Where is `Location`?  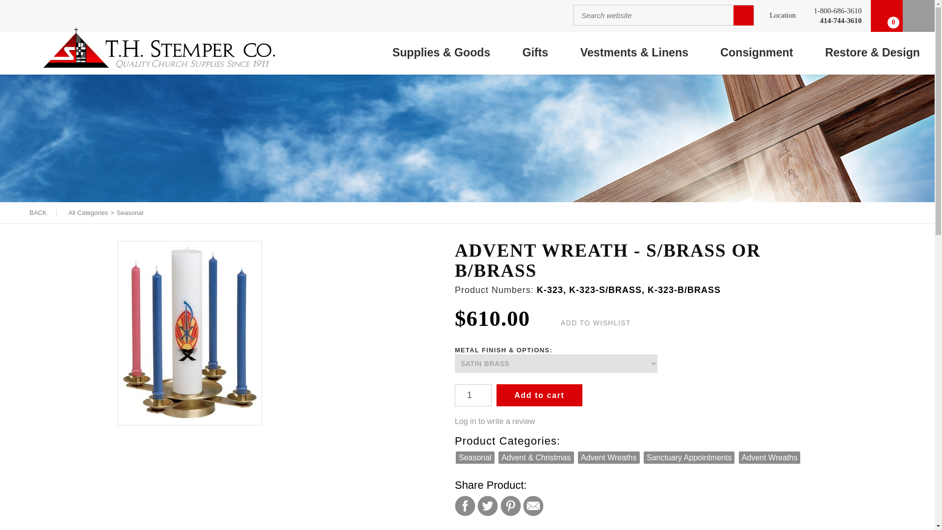
Location is located at coordinates (783, 16).